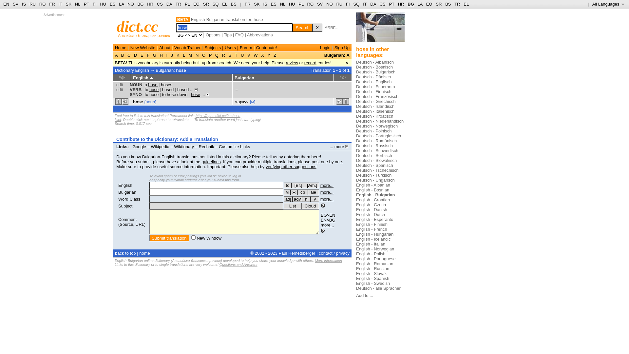  I want to click on X, so click(263, 55).